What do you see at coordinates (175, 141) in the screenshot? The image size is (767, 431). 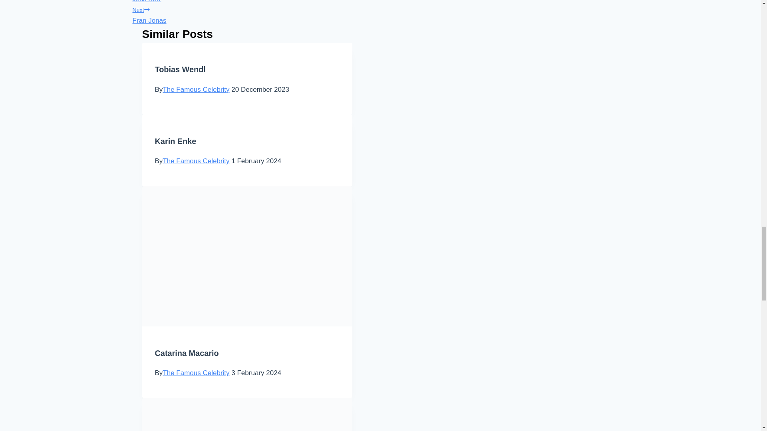 I see `Karin Enke` at bounding box center [175, 141].